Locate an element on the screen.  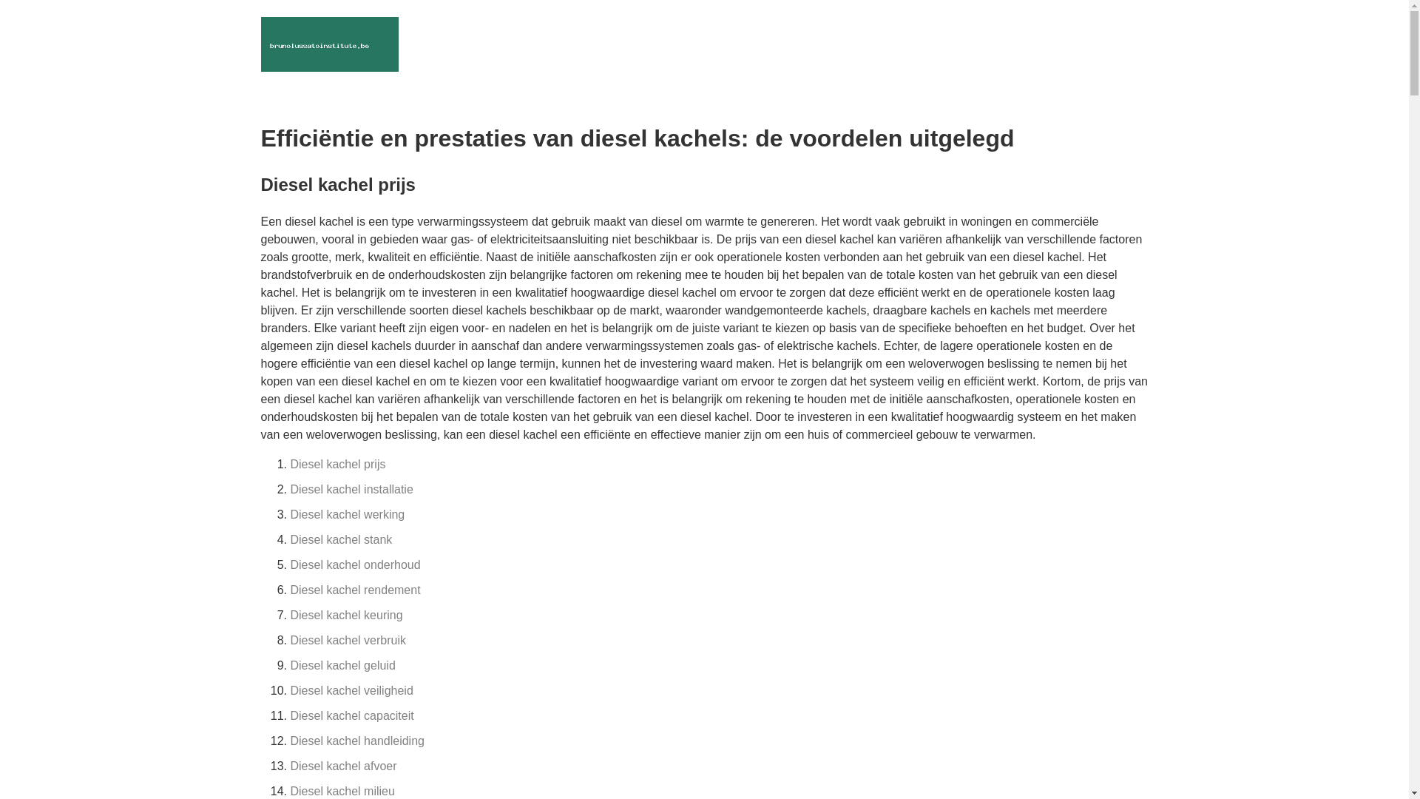
Diesel kachel keuring is located at coordinates (346, 616).